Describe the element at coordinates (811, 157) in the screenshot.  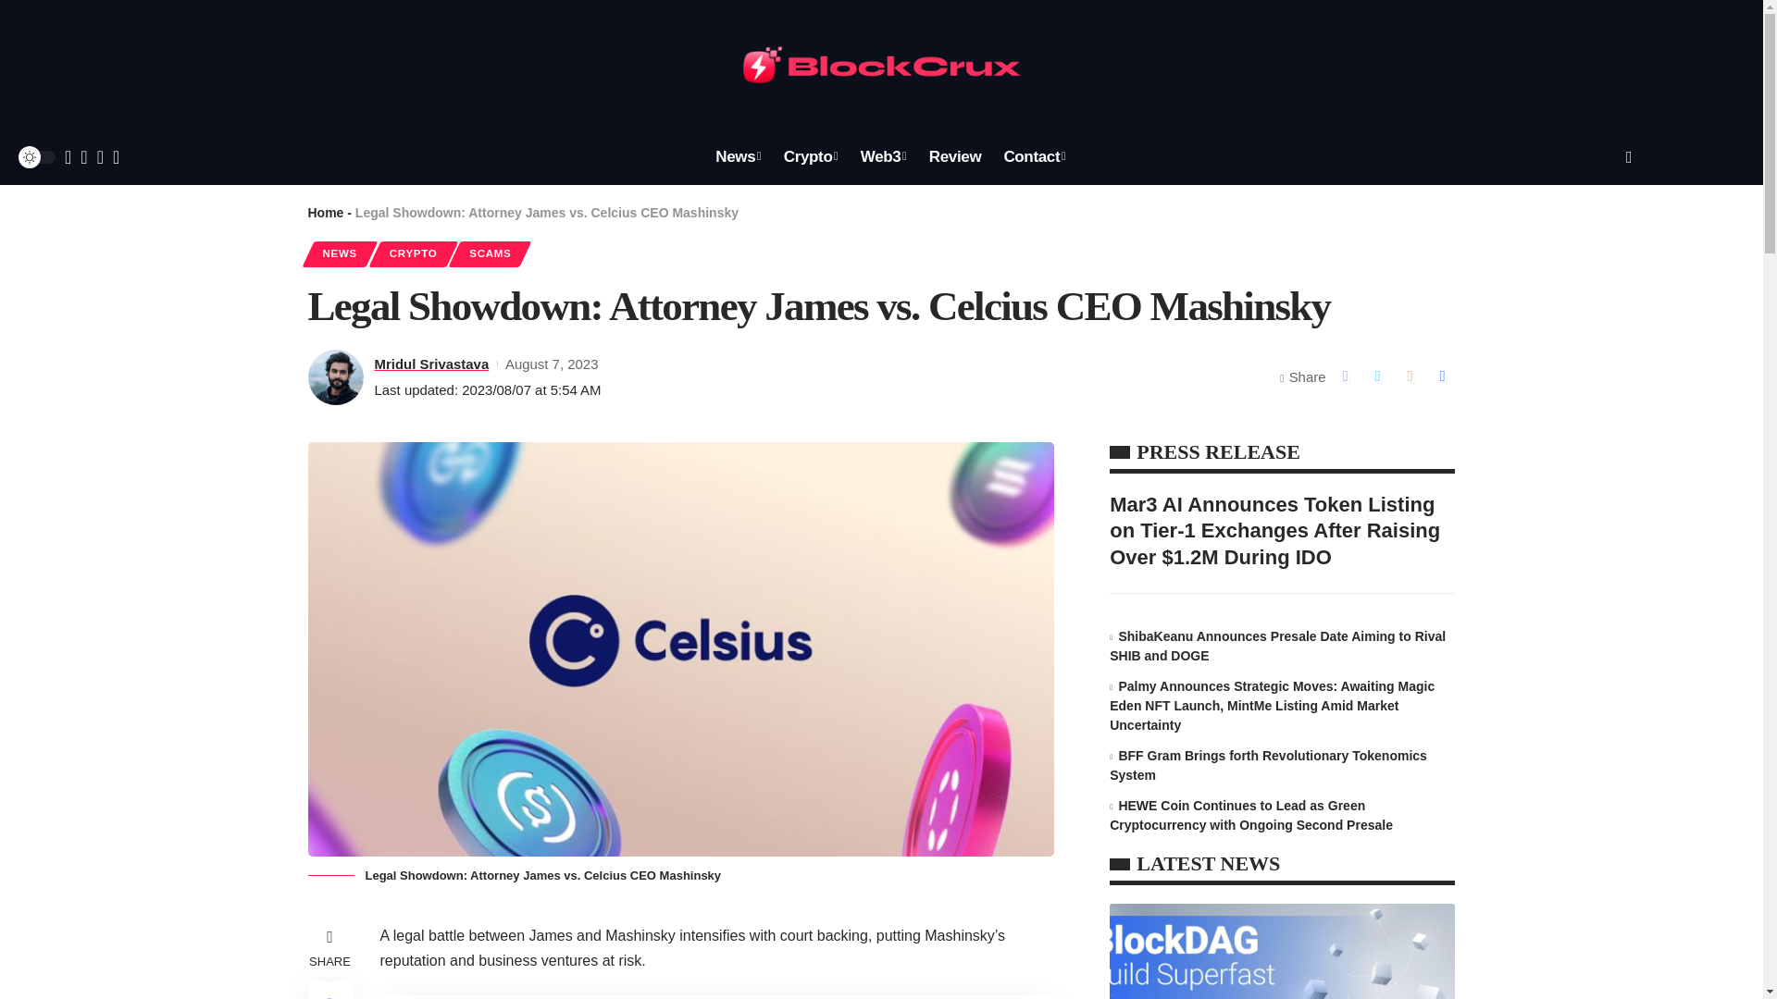
I see `Crypto` at that location.